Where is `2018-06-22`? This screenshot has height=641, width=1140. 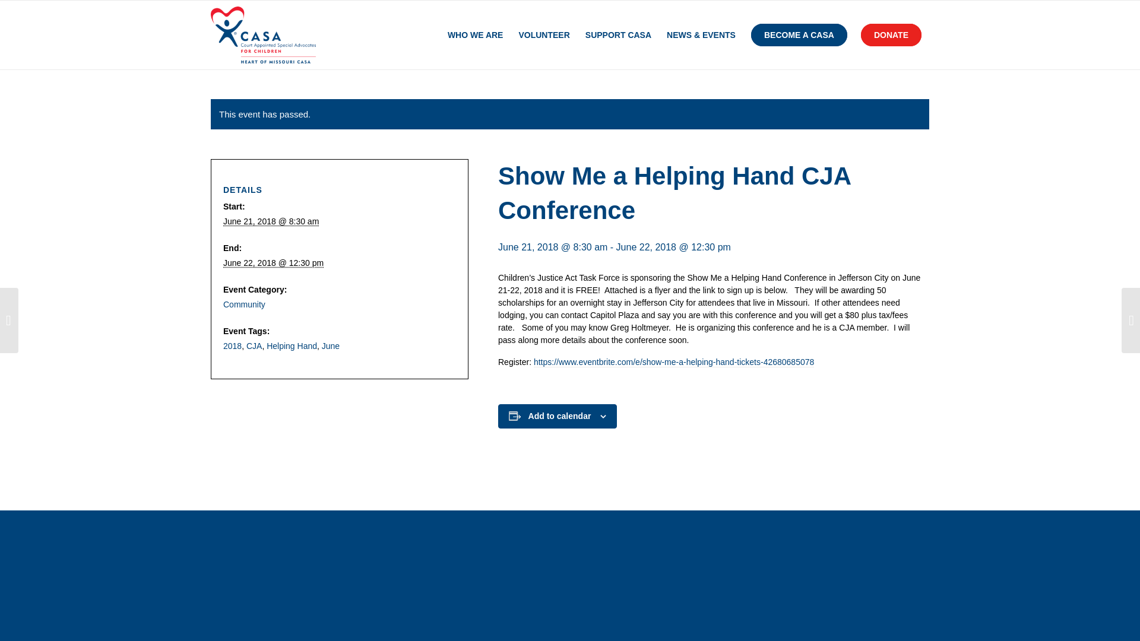 2018-06-22 is located at coordinates (273, 263).